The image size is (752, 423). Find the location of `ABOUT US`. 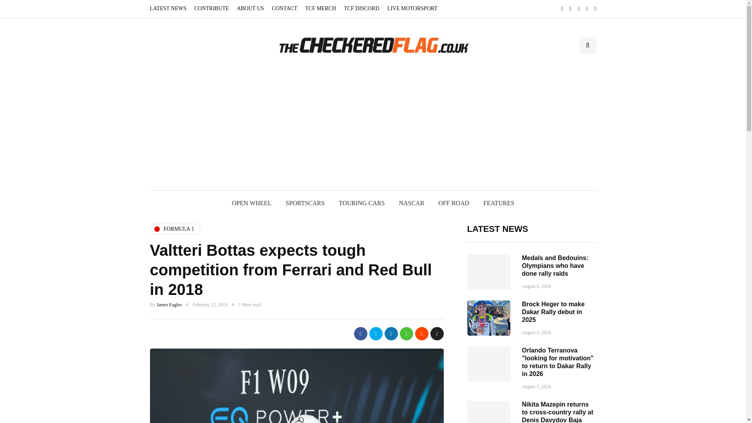

ABOUT US is located at coordinates (250, 9).